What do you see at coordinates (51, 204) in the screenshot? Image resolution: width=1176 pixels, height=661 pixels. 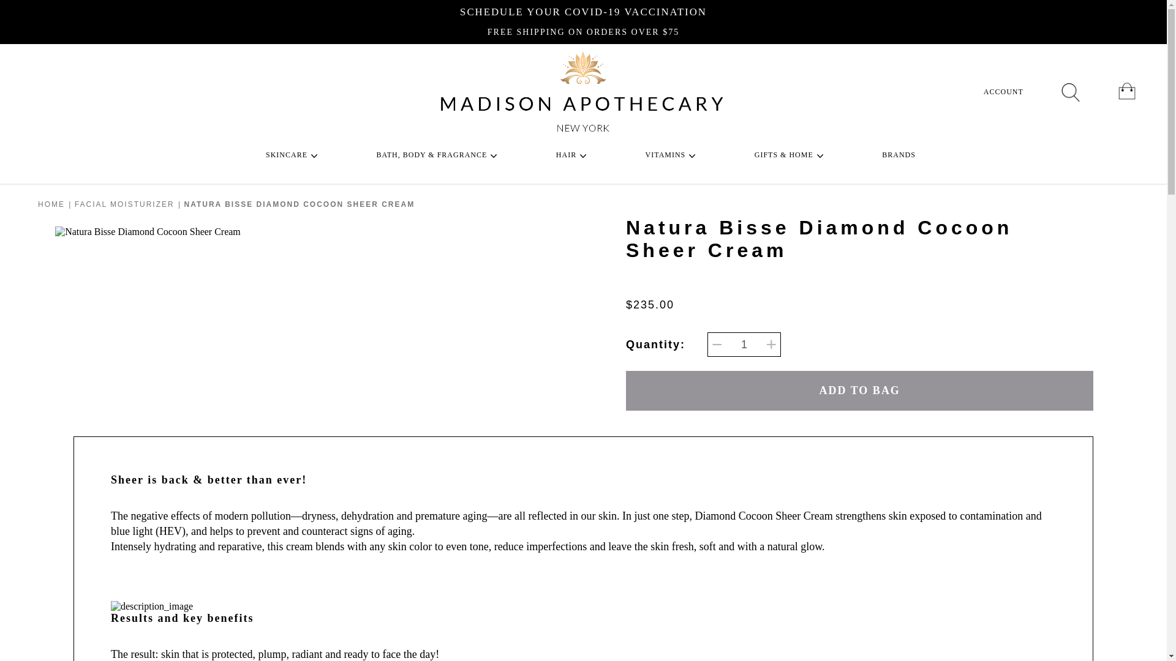 I see `home` at bounding box center [51, 204].